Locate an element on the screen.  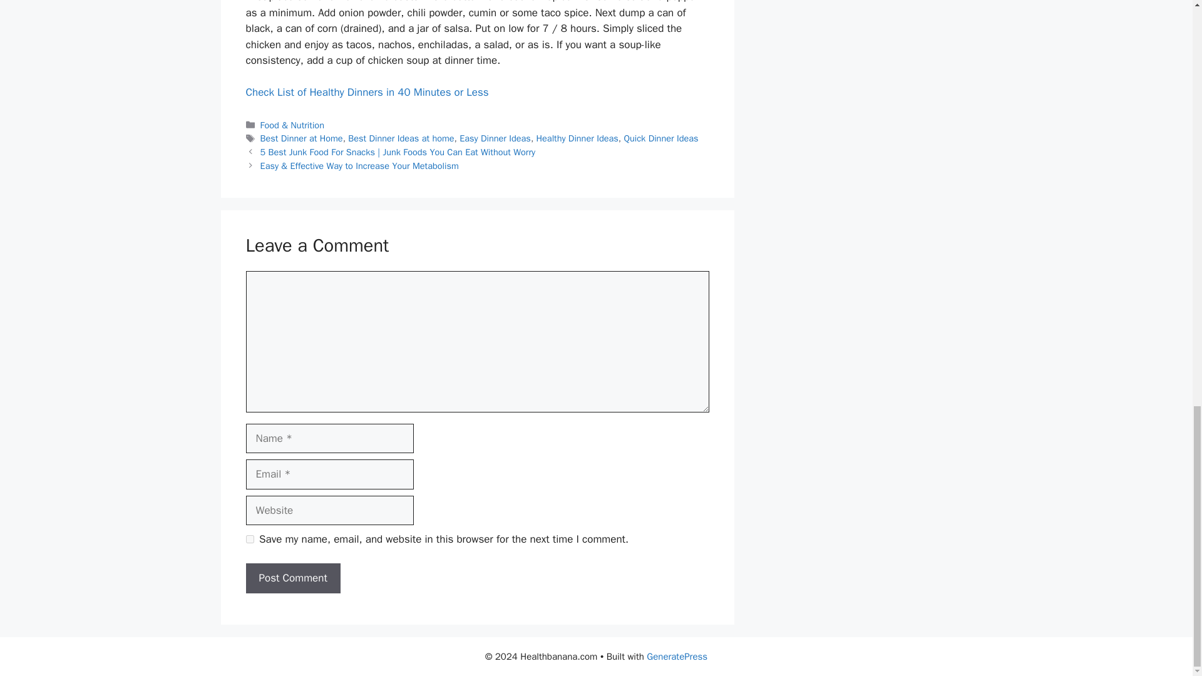
Best Dinner at Home is located at coordinates (302, 138).